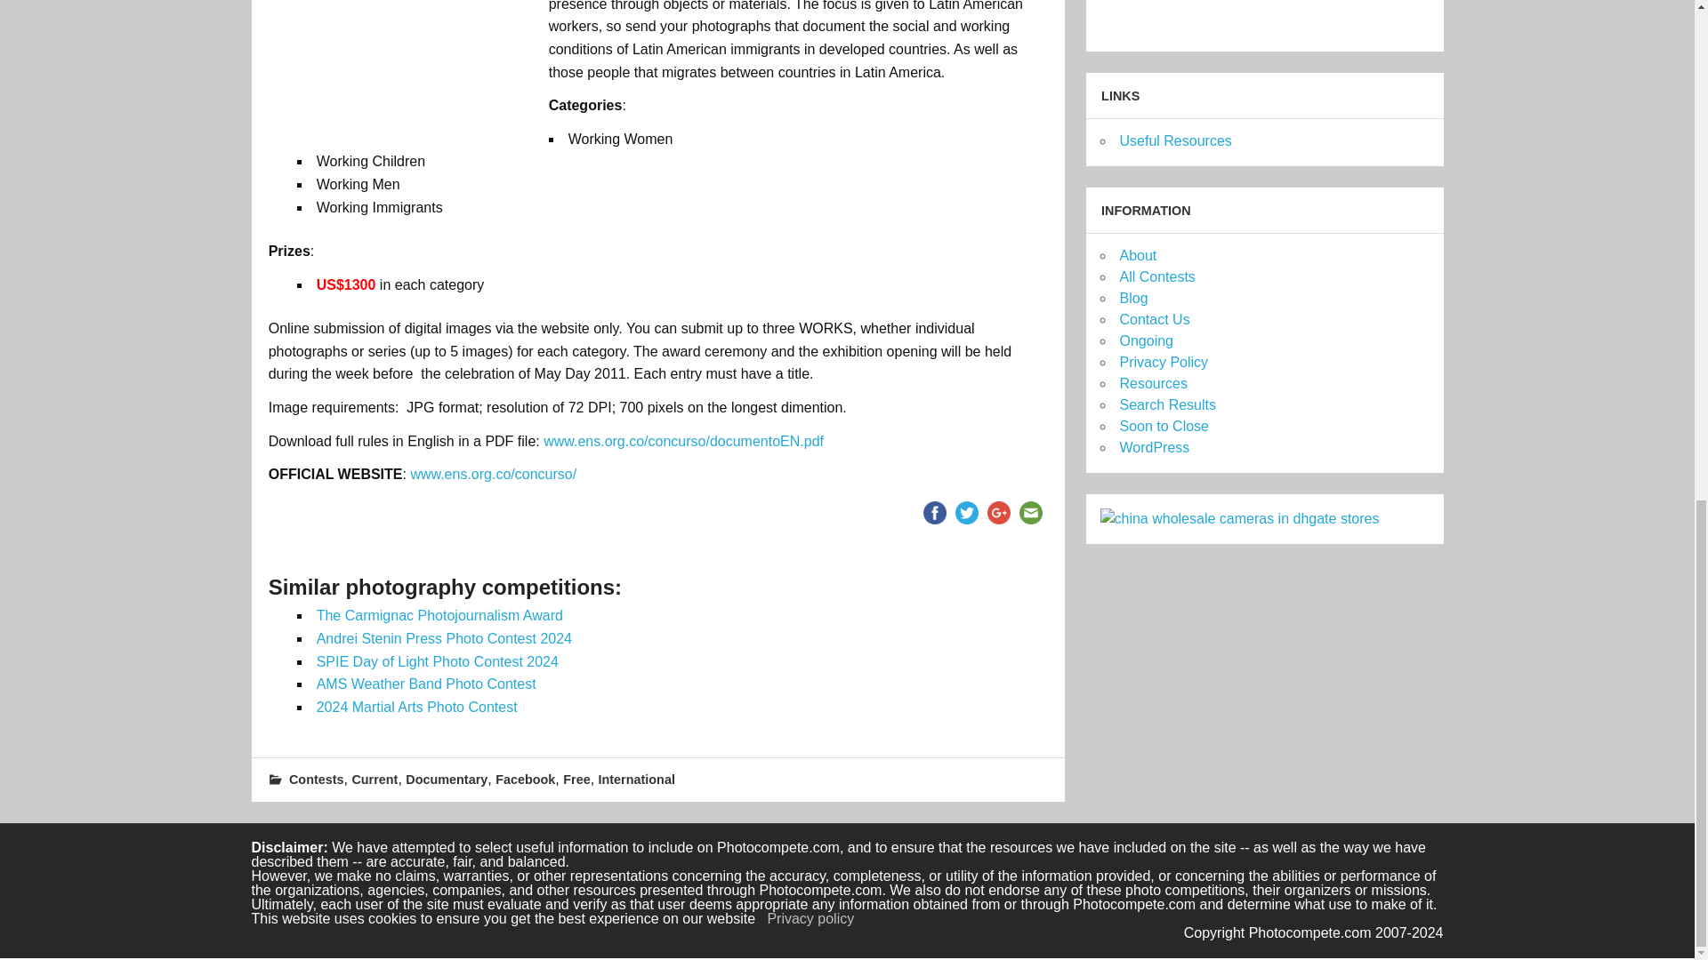 The height and width of the screenshot is (960, 1708). What do you see at coordinates (416, 707) in the screenshot?
I see `2024 Martial Arts Photo Contest` at bounding box center [416, 707].